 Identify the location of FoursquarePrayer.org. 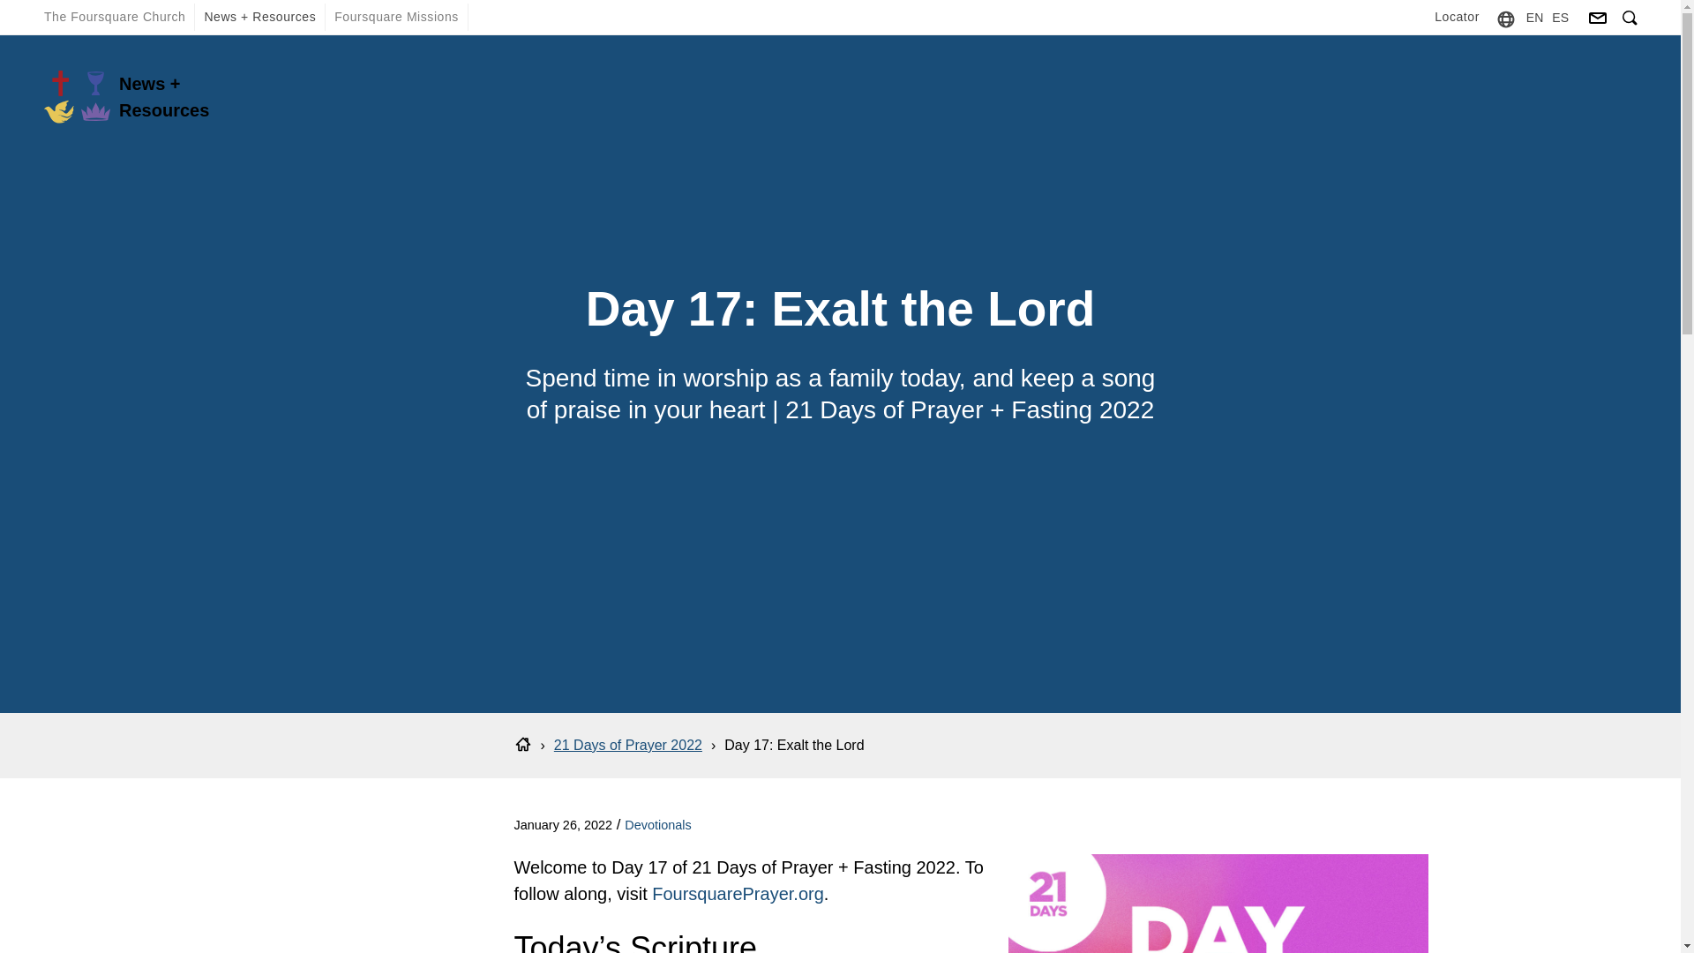
(738, 893).